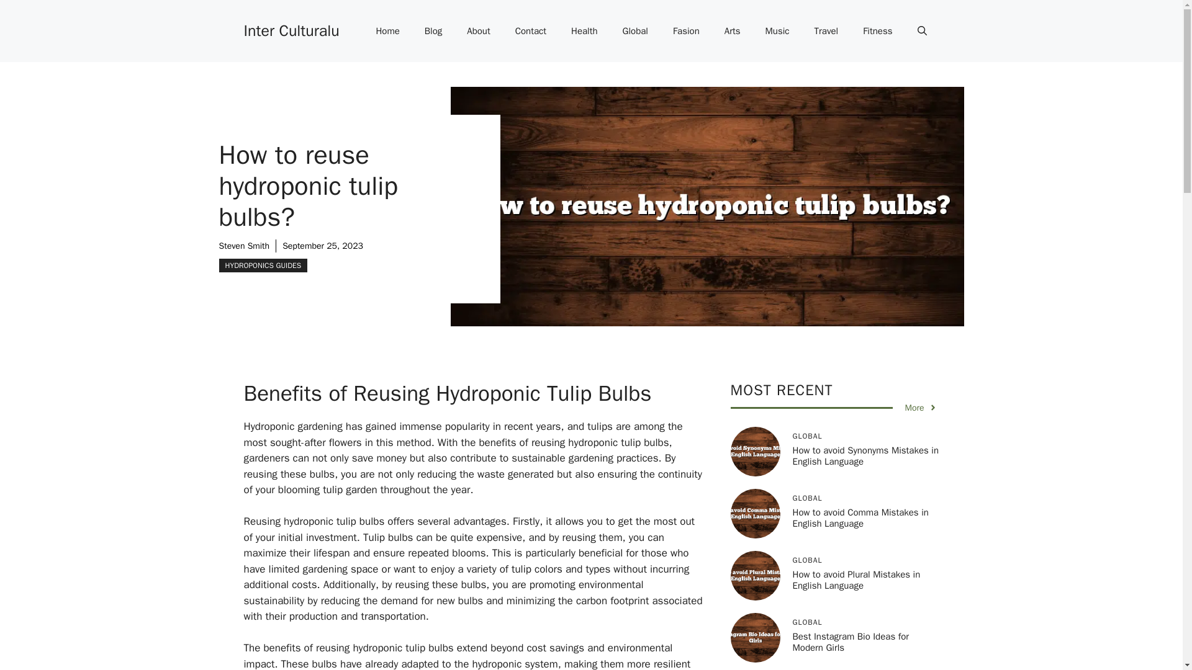 The image size is (1192, 670). What do you see at coordinates (878, 31) in the screenshot?
I see `Fitness` at bounding box center [878, 31].